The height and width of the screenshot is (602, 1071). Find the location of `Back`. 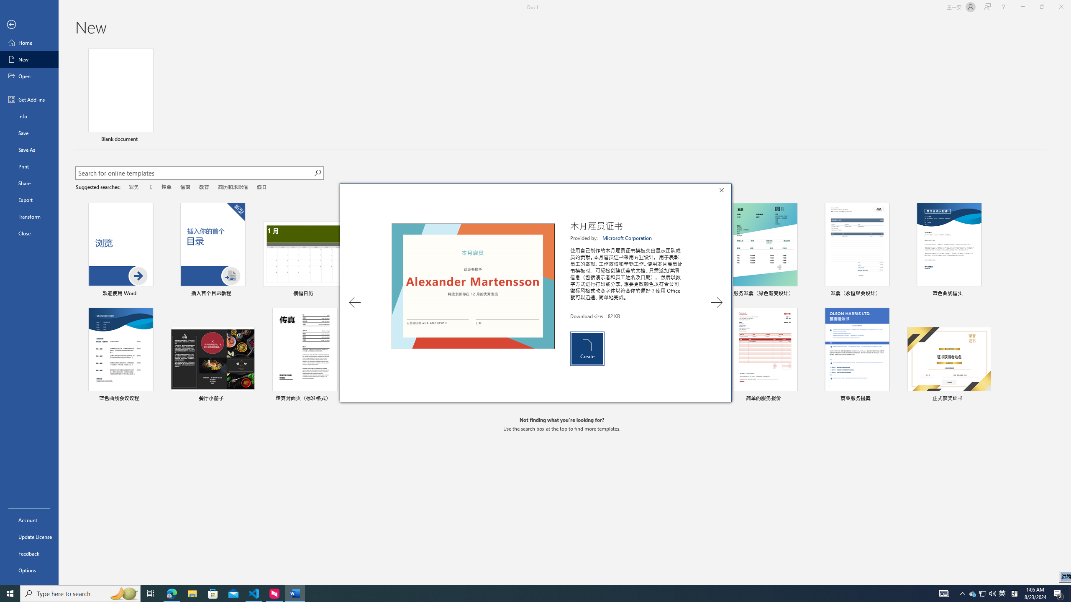

Back is located at coordinates (29, 25).